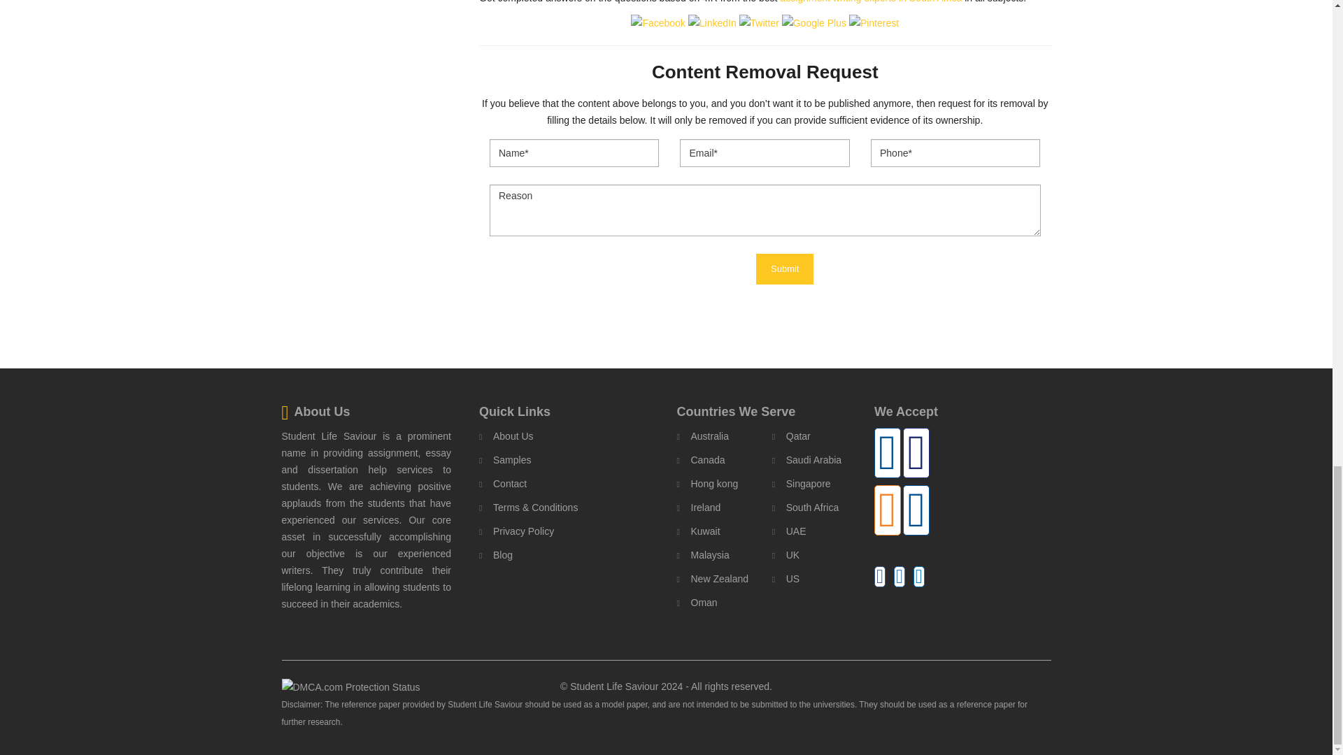 Image resolution: width=1343 pixels, height=755 pixels. Describe the element at coordinates (785, 269) in the screenshot. I see `Submit` at that location.